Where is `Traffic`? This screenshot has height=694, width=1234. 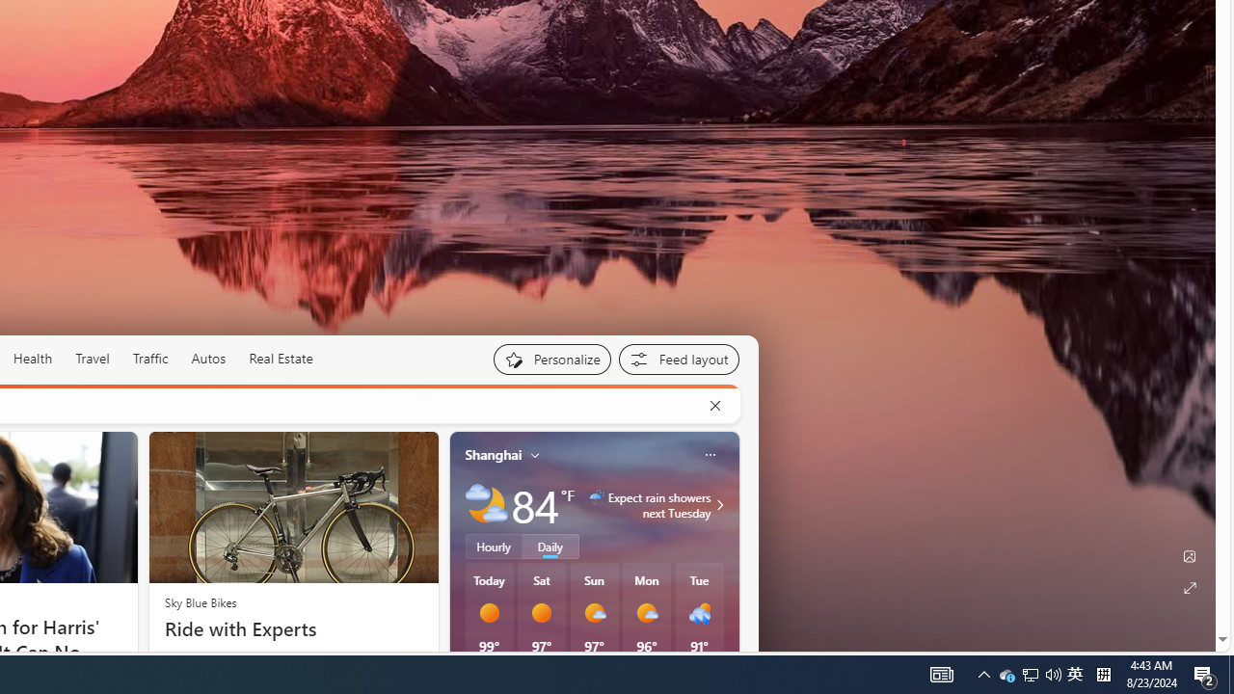 Traffic is located at coordinates (150, 359).